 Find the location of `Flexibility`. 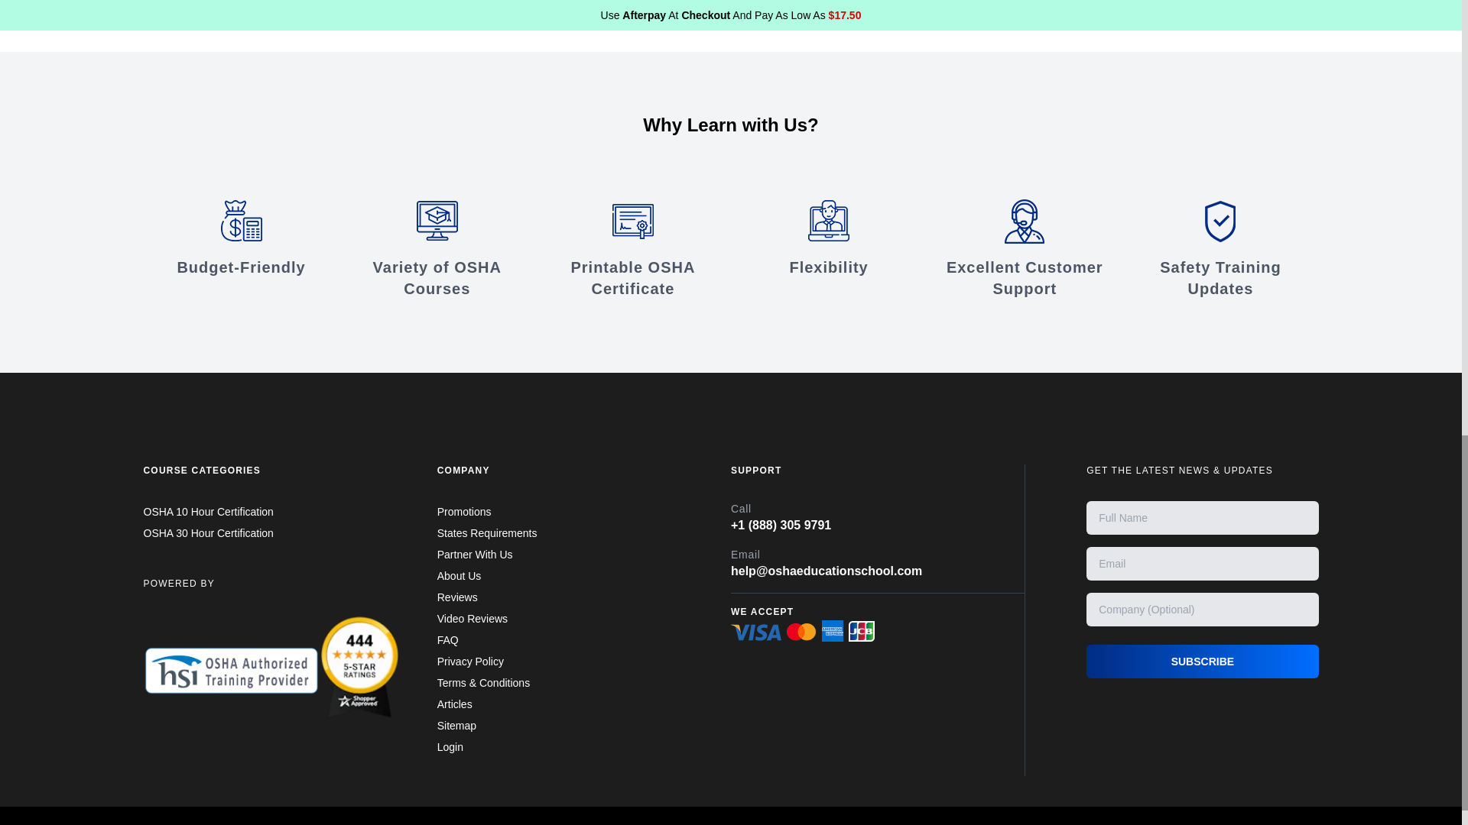

Flexibility is located at coordinates (829, 238).